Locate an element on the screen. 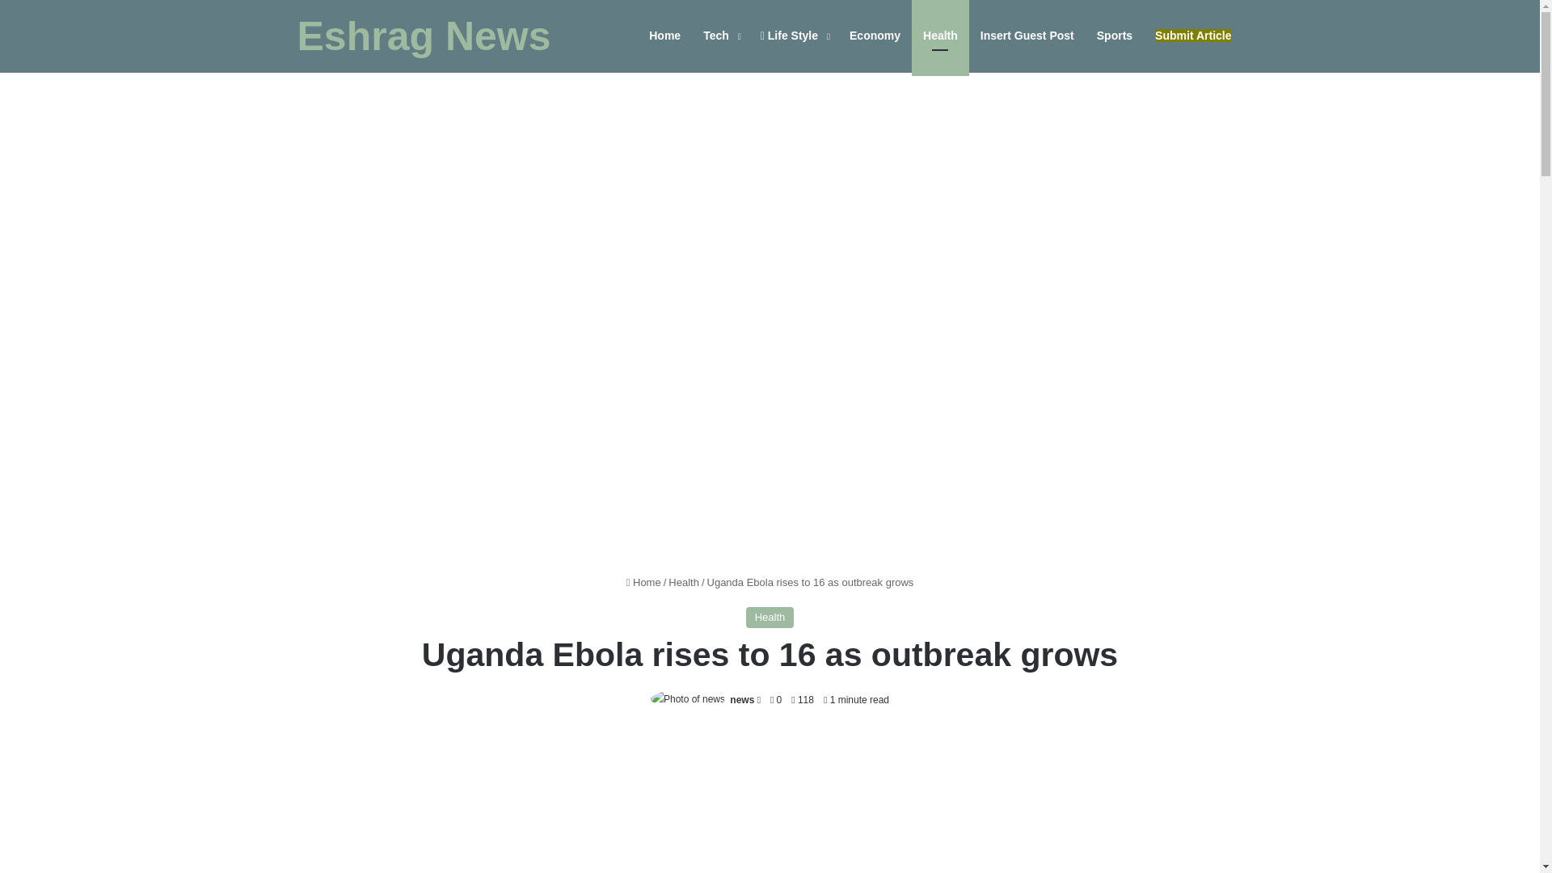  Submit Article is located at coordinates (1193, 36).